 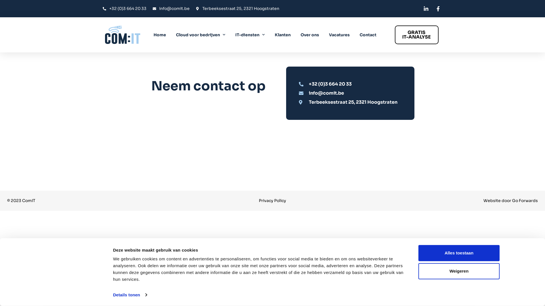 What do you see at coordinates (272, 200) in the screenshot?
I see `Privacy Policy` at bounding box center [272, 200].